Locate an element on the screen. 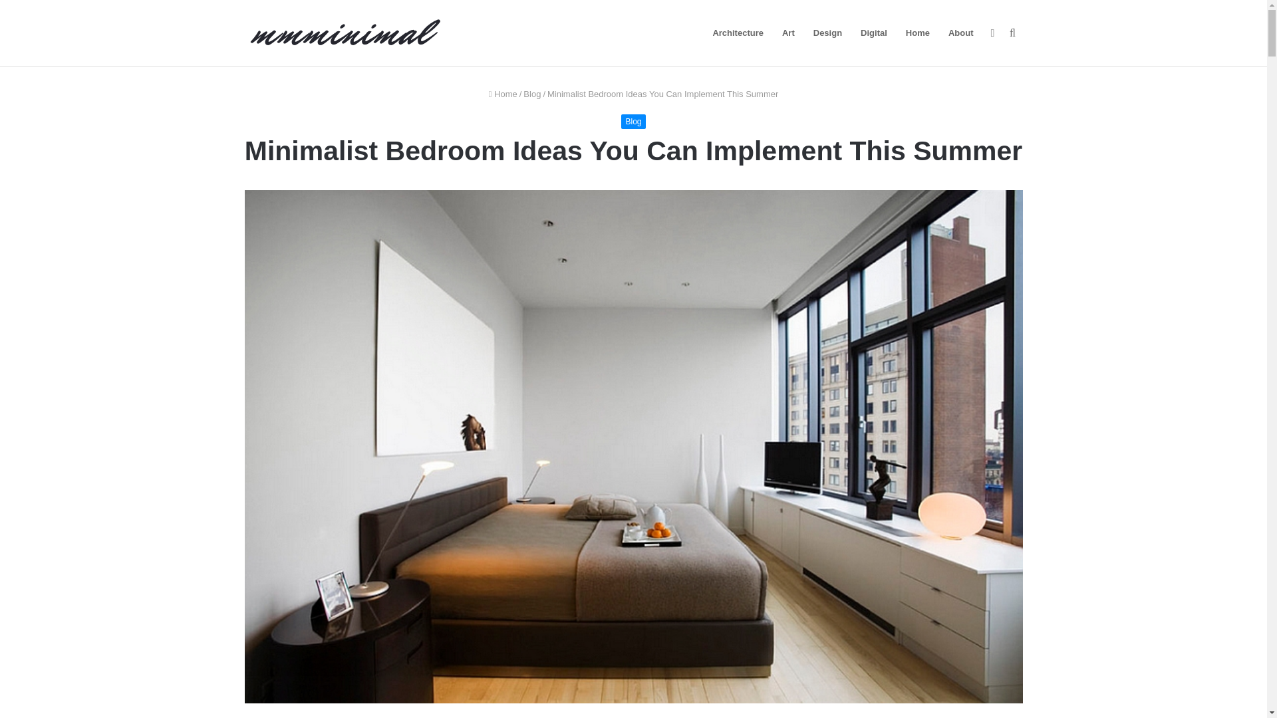  Blog is located at coordinates (532, 94).